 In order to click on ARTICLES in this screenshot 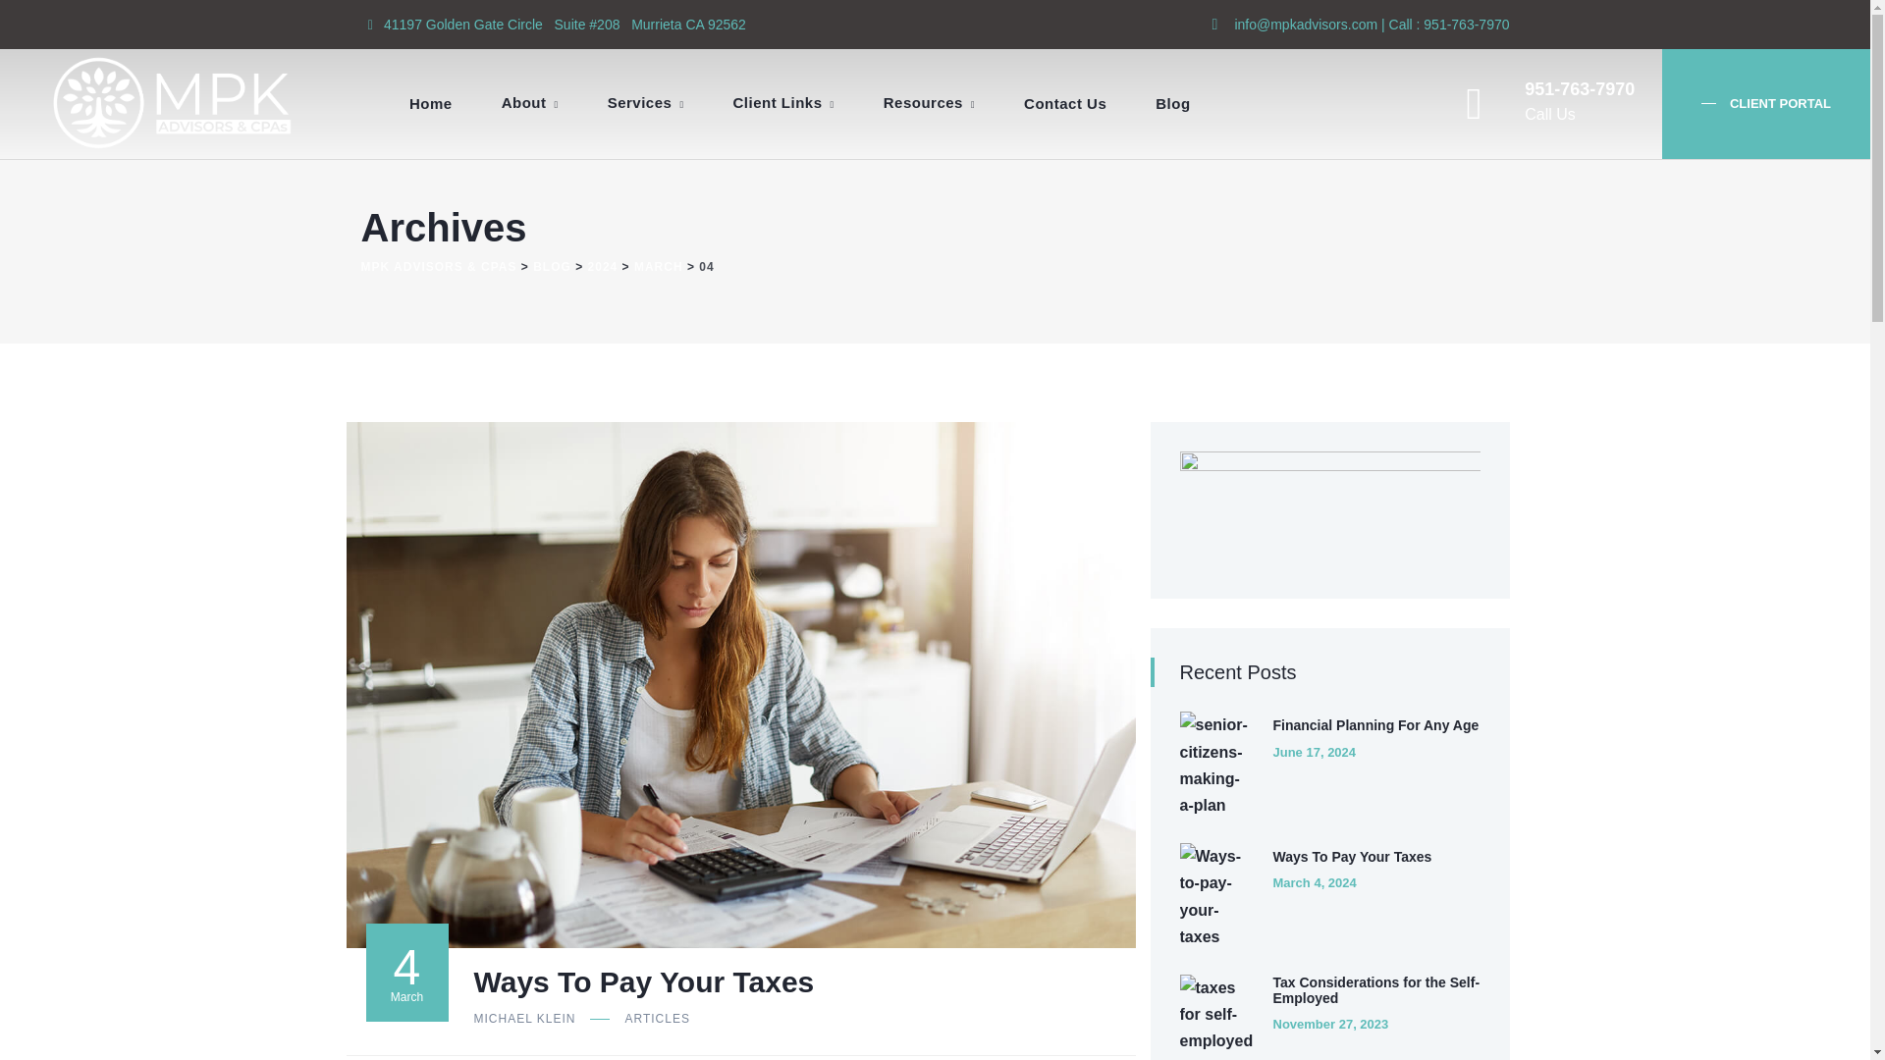, I will do `click(656, 1019)`.